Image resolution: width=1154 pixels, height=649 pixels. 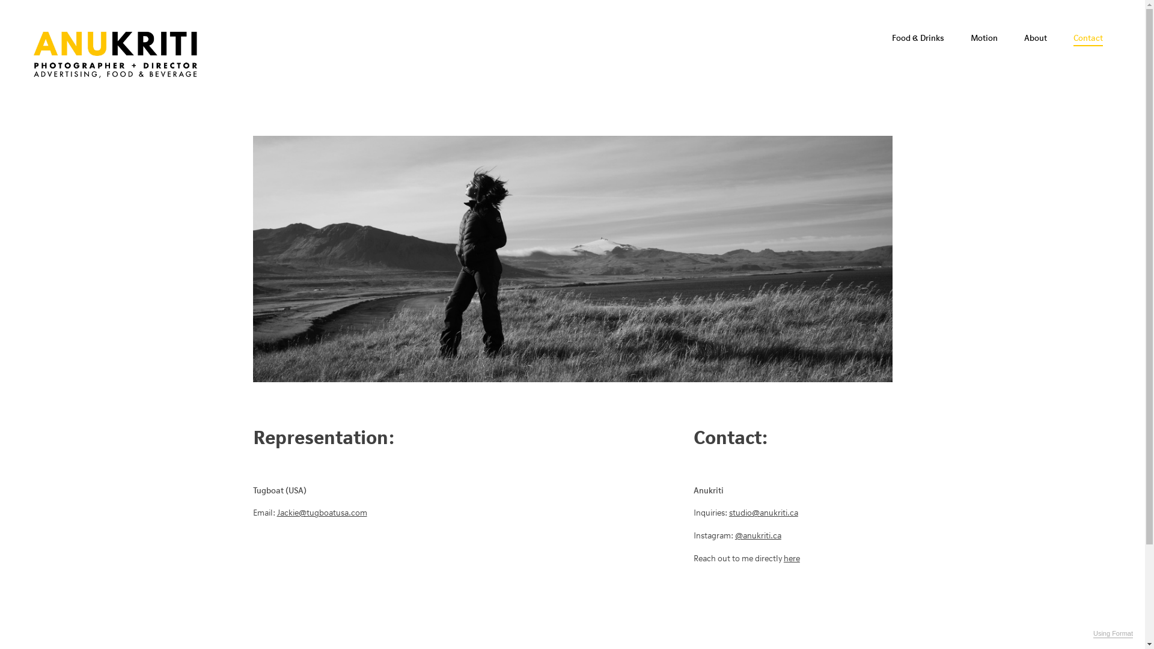 What do you see at coordinates (763, 513) in the screenshot?
I see `studio@anukriti.ca` at bounding box center [763, 513].